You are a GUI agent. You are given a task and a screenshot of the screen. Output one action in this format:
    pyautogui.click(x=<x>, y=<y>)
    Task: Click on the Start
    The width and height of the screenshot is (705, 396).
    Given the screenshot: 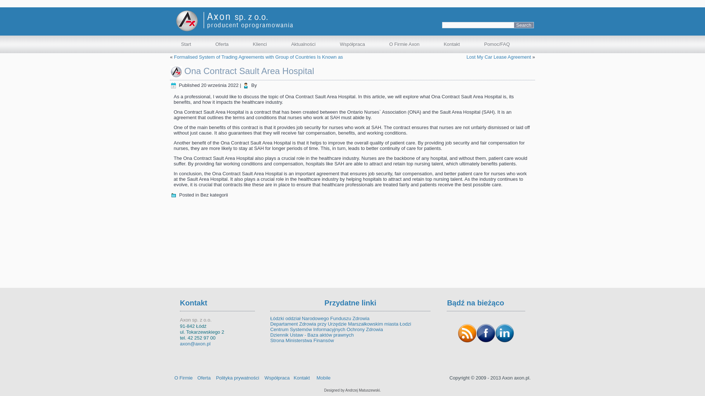 What is the action you would take?
    pyautogui.click(x=186, y=44)
    